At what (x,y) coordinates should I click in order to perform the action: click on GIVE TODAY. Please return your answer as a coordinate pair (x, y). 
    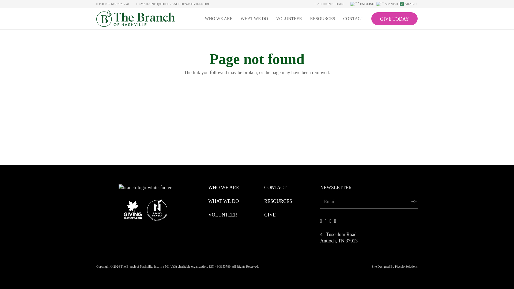
    Looking at the image, I should click on (394, 19).